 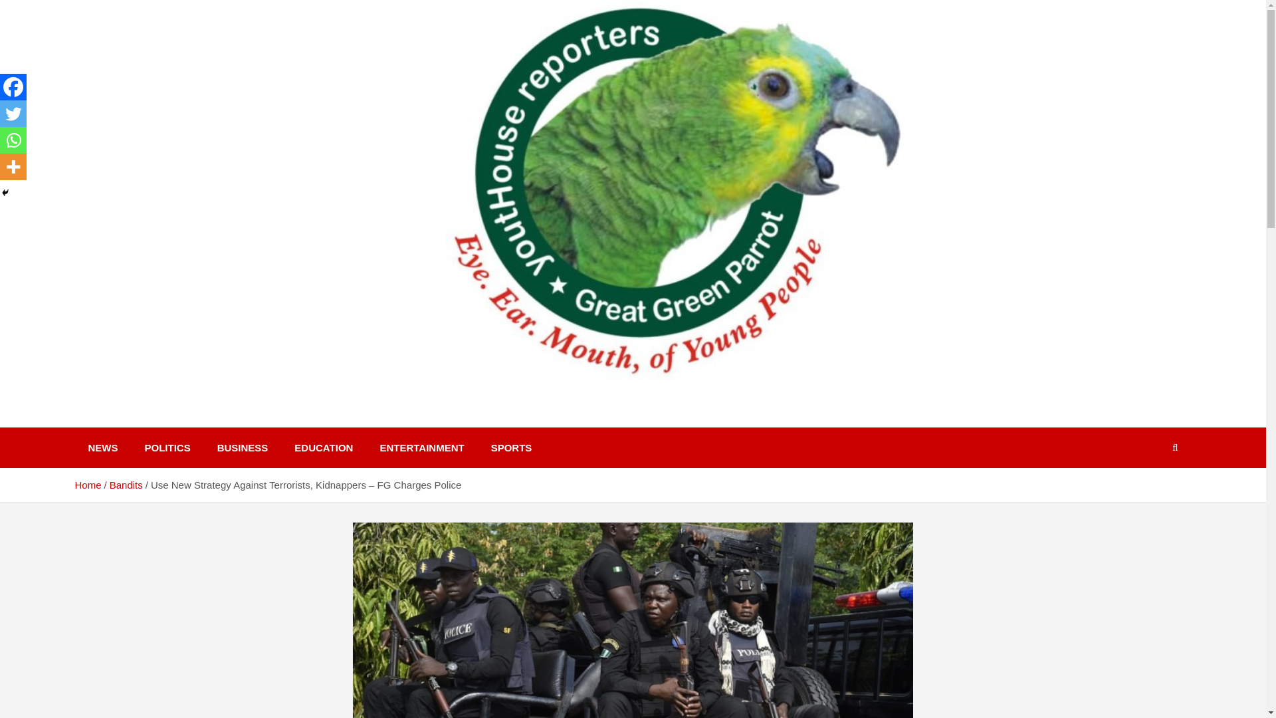 I want to click on EDUCATION, so click(x=323, y=447).